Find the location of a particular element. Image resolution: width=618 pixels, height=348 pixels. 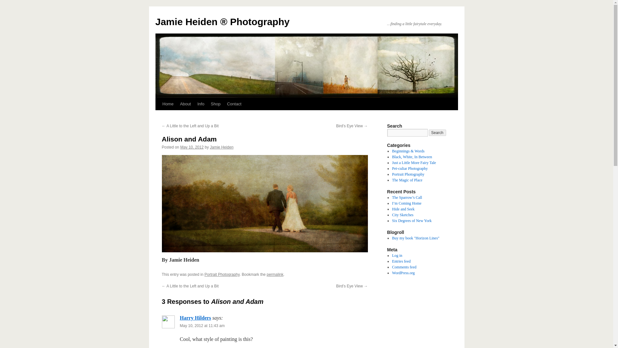

Entries feed is located at coordinates (401, 261).